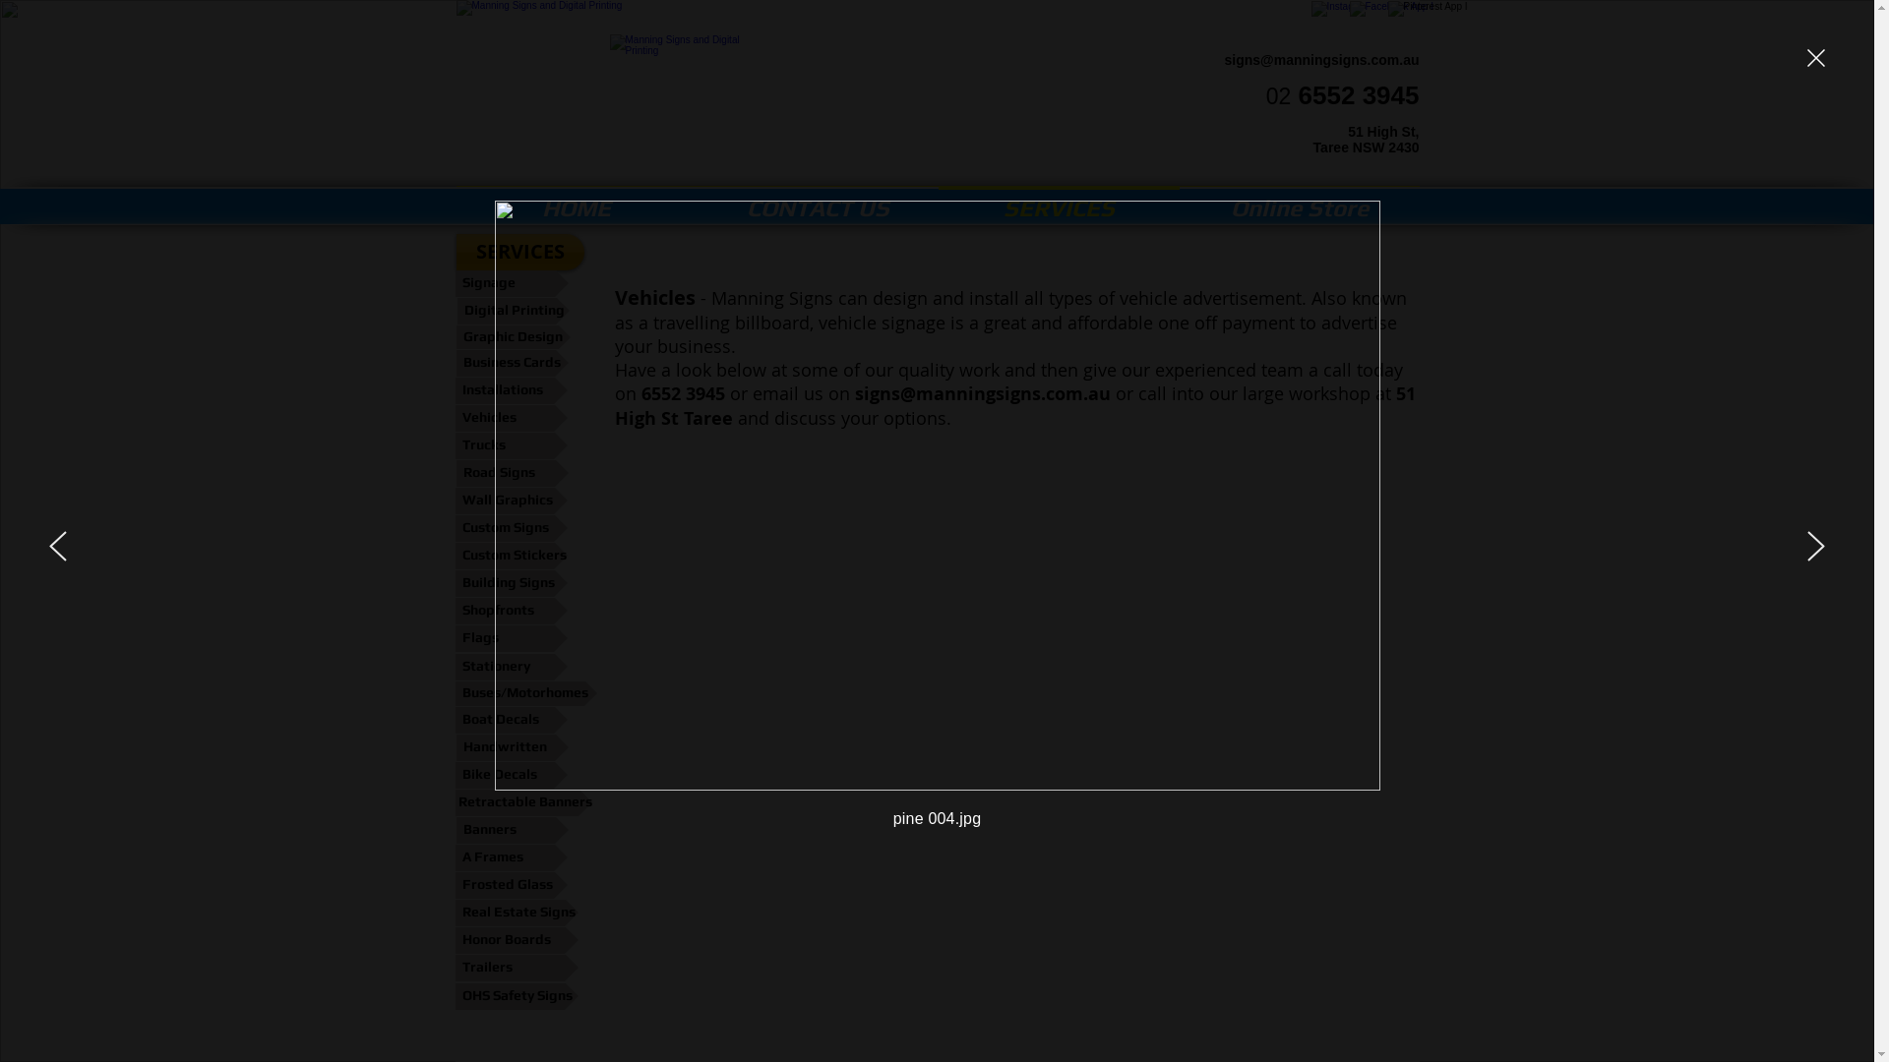 The width and height of the screenshot is (1889, 1062). I want to click on Trailers, so click(516, 968).